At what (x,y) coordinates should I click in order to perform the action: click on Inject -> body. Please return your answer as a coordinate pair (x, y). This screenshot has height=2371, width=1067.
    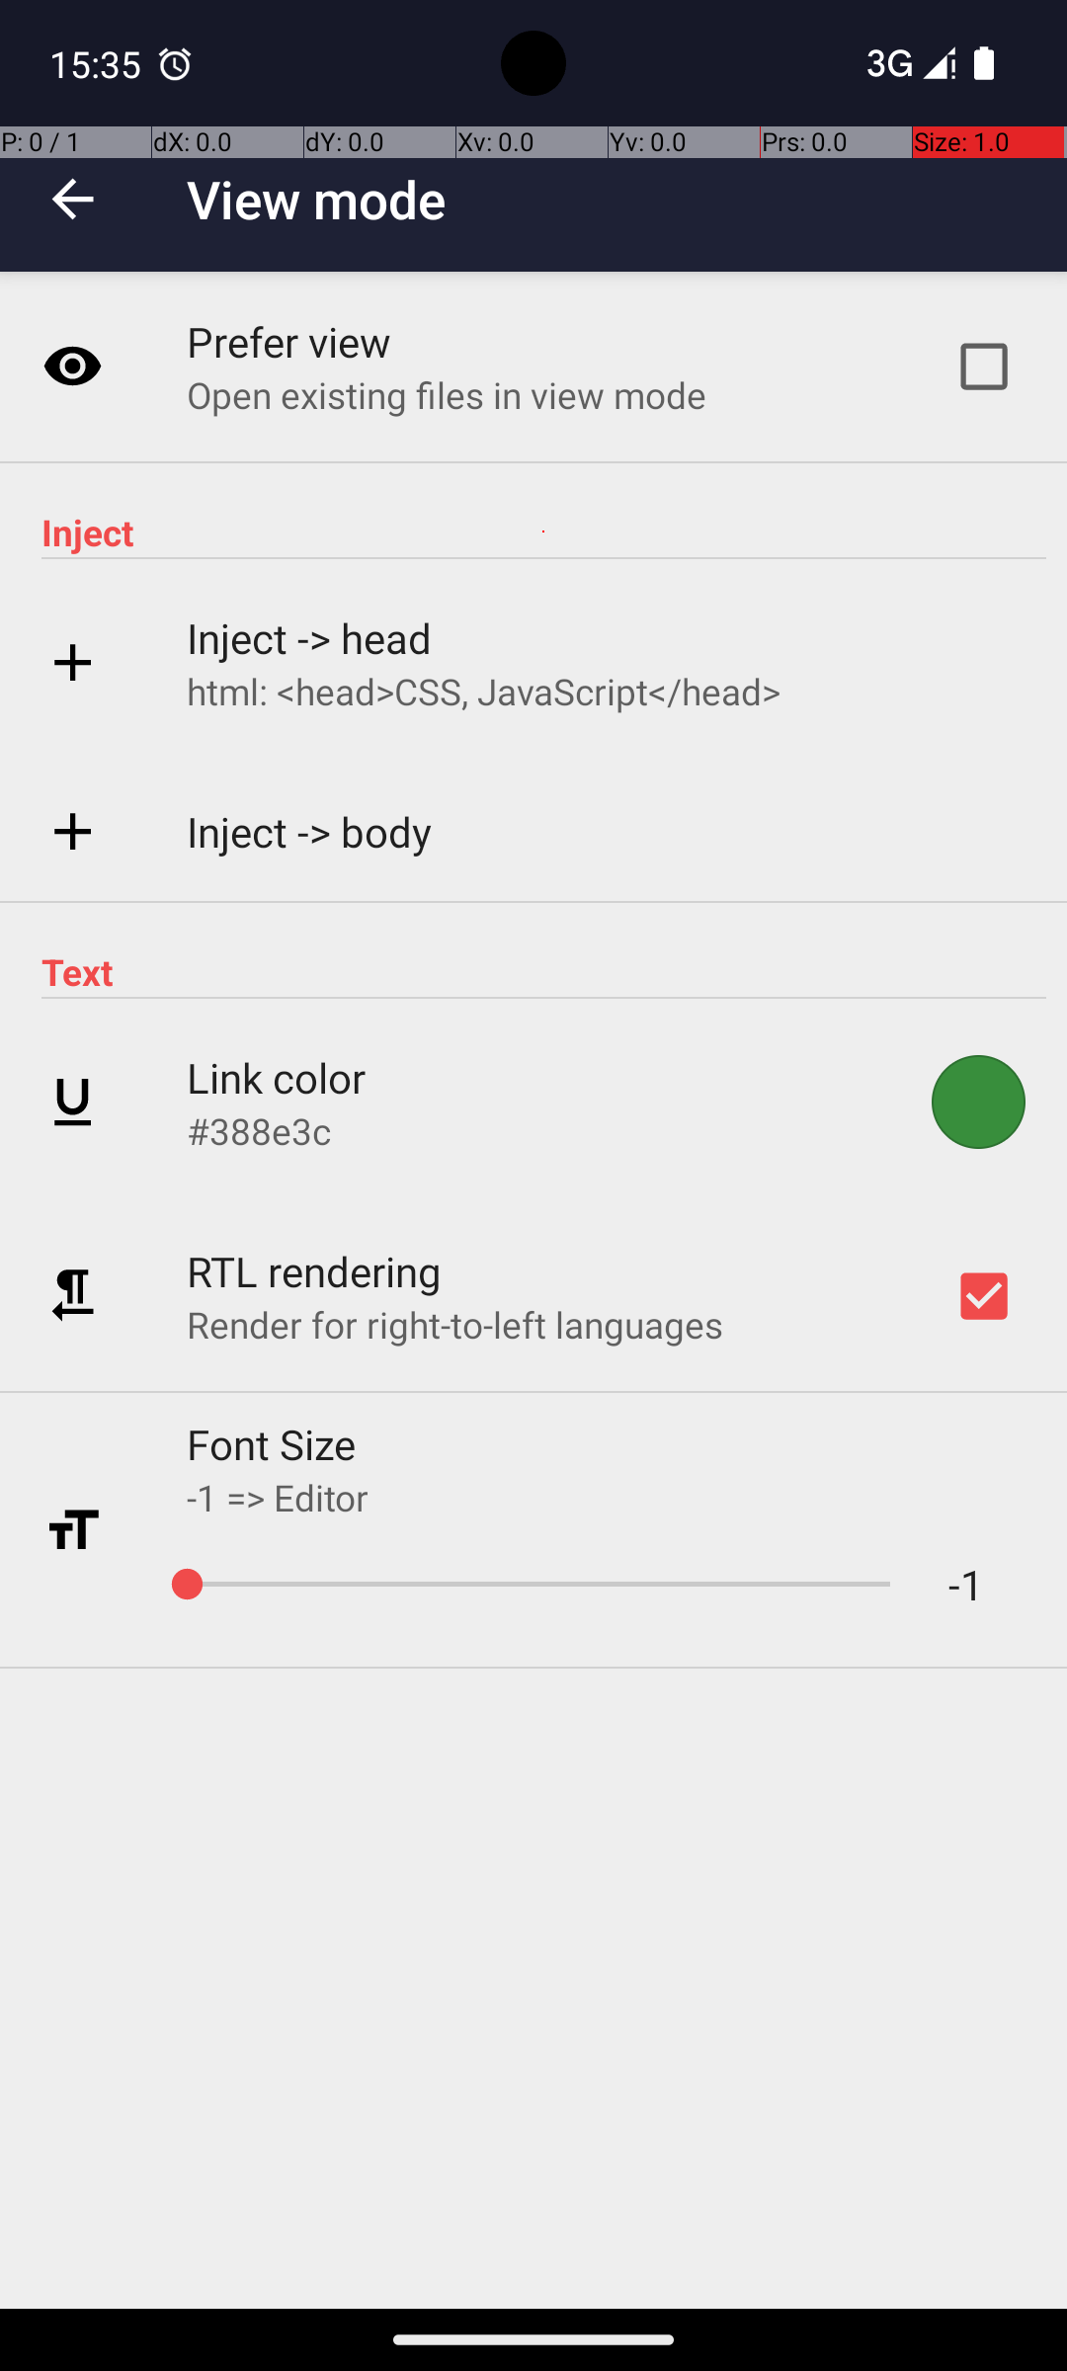
    Looking at the image, I should click on (309, 832).